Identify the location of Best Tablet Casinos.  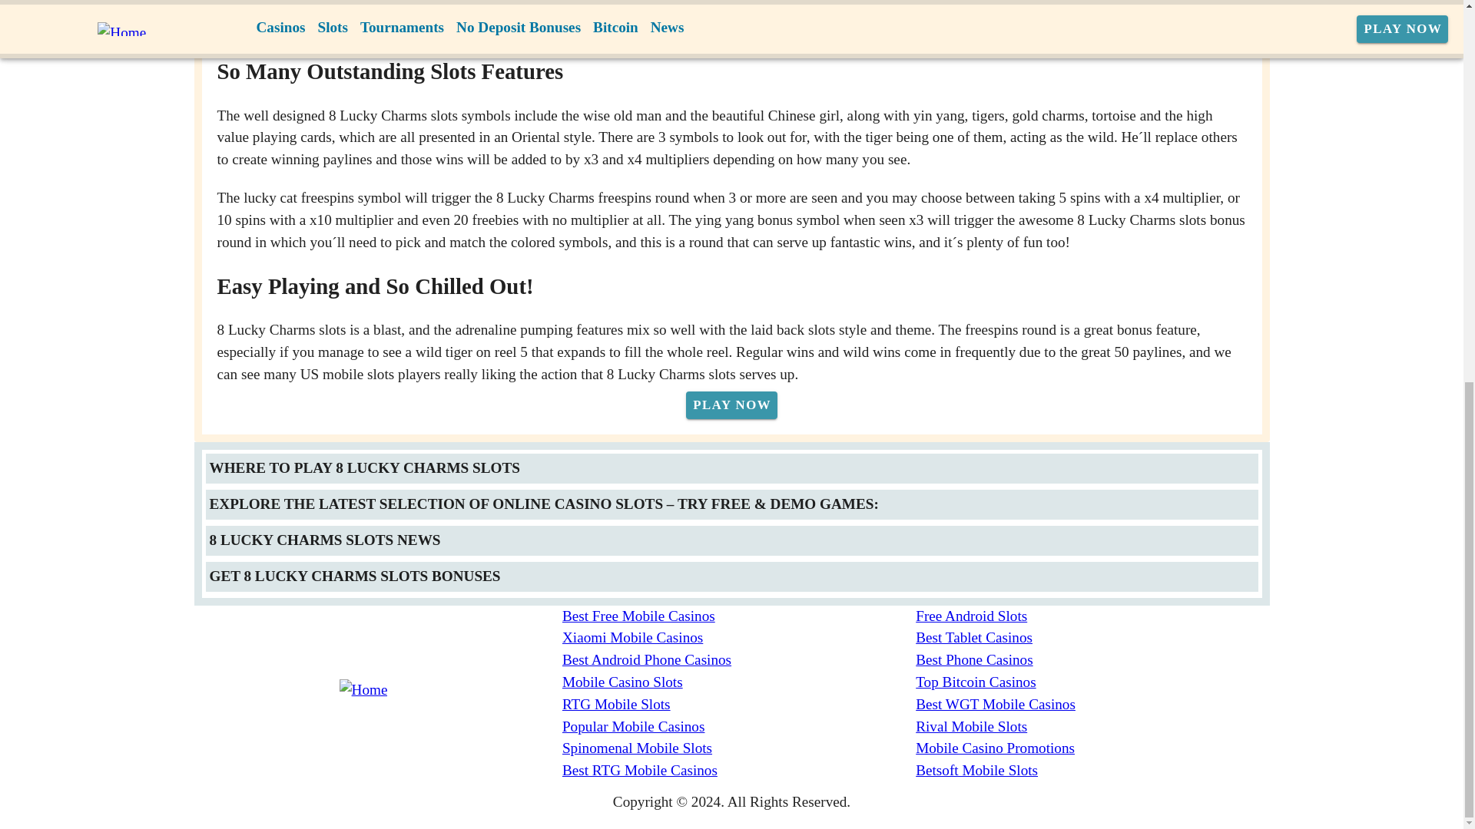
(1092, 637).